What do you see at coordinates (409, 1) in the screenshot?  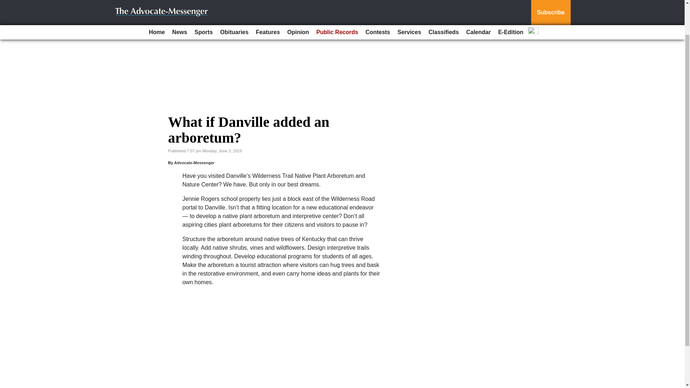 I see `Services` at bounding box center [409, 1].